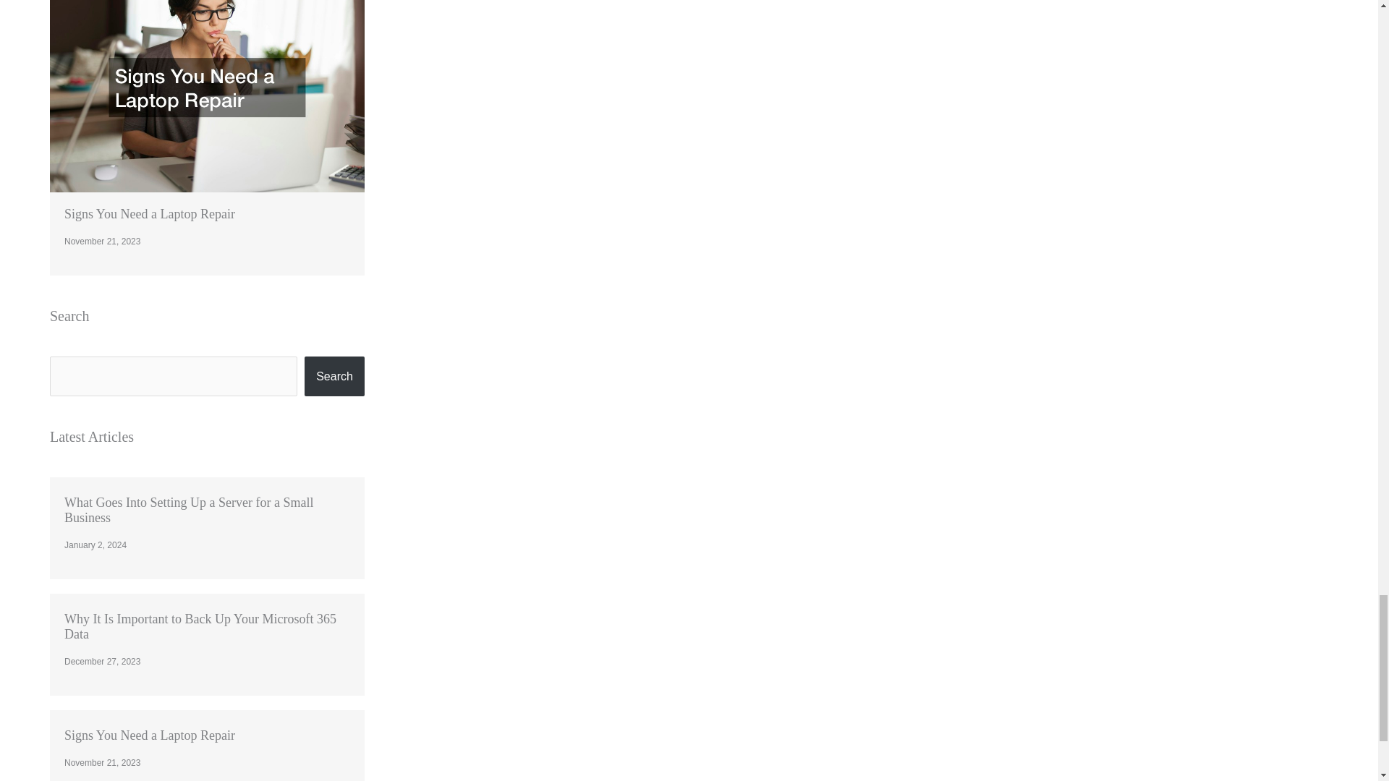 The height and width of the screenshot is (781, 1389). What do you see at coordinates (334, 375) in the screenshot?
I see `Search` at bounding box center [334, 375].